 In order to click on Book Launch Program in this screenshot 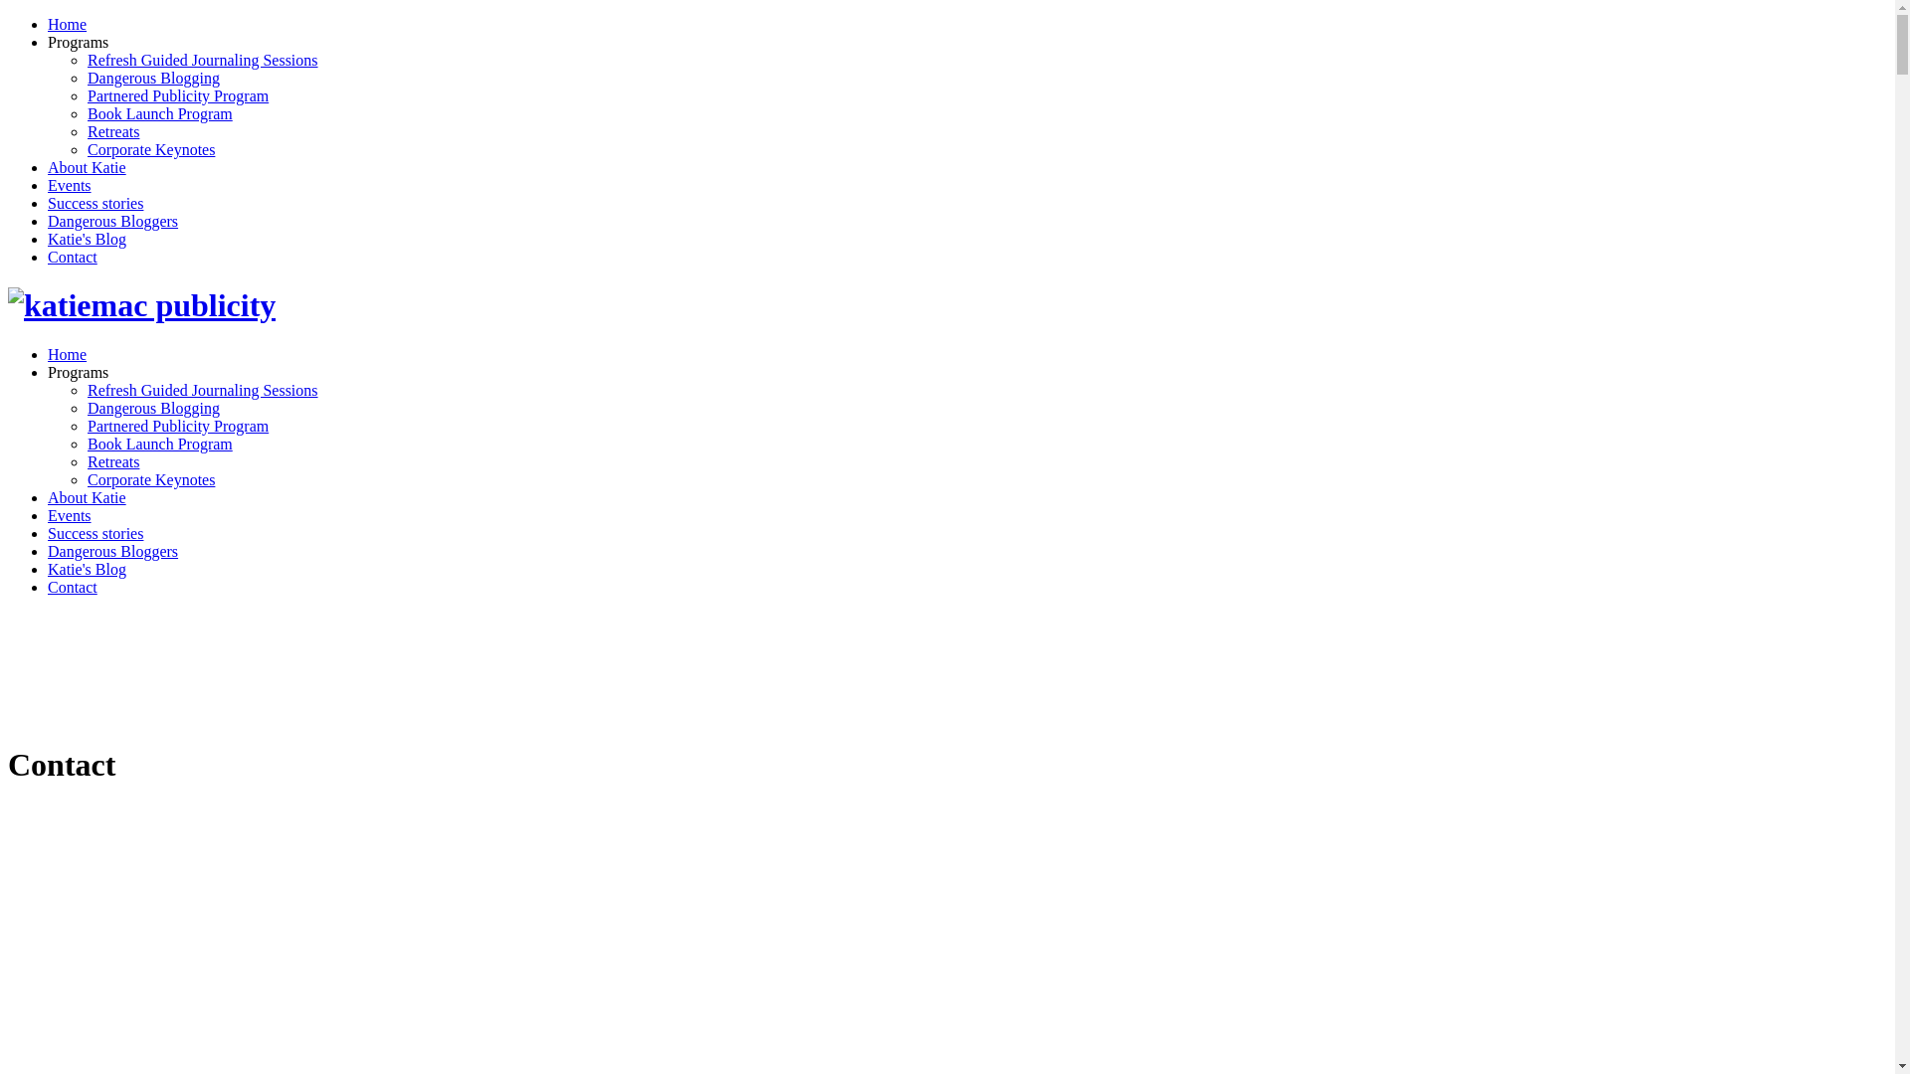, I will do `click(160, 444)`.